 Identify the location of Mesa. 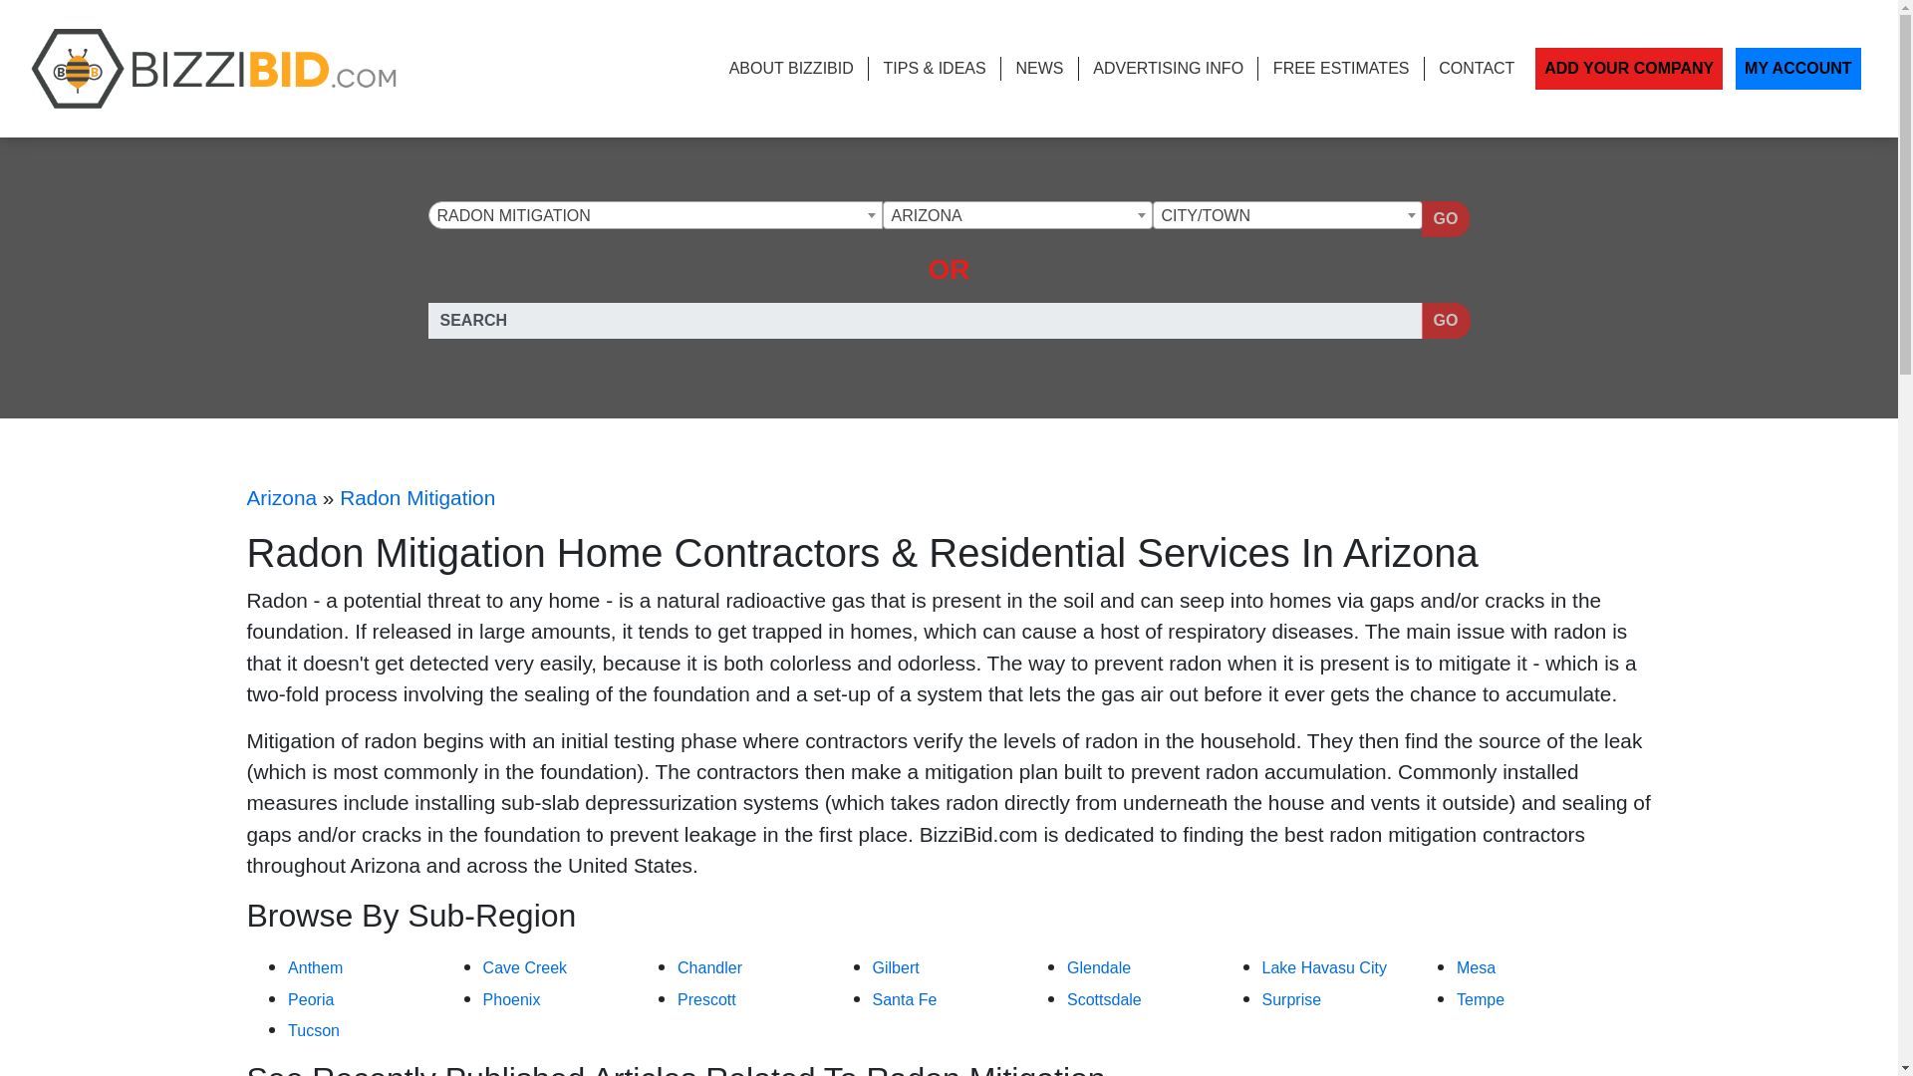
(1476, 967).